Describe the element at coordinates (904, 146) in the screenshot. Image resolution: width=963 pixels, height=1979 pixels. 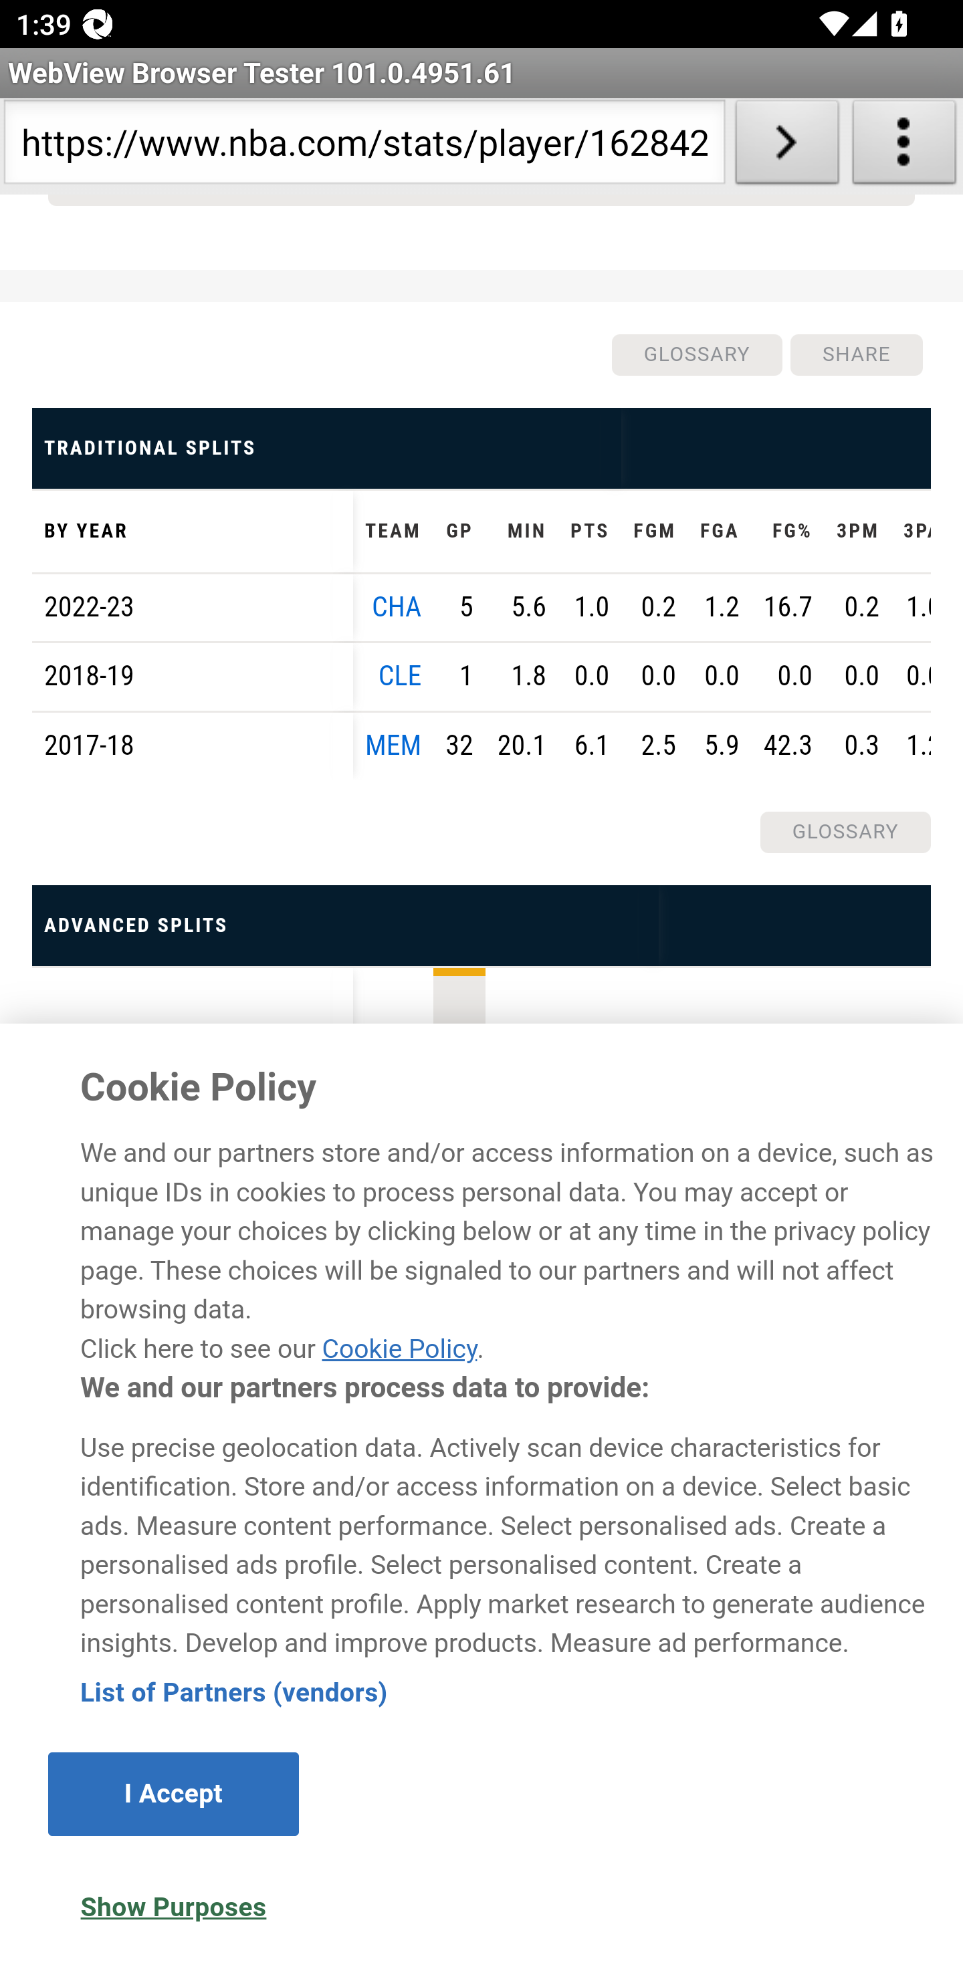
I see `About WebView` at that location.